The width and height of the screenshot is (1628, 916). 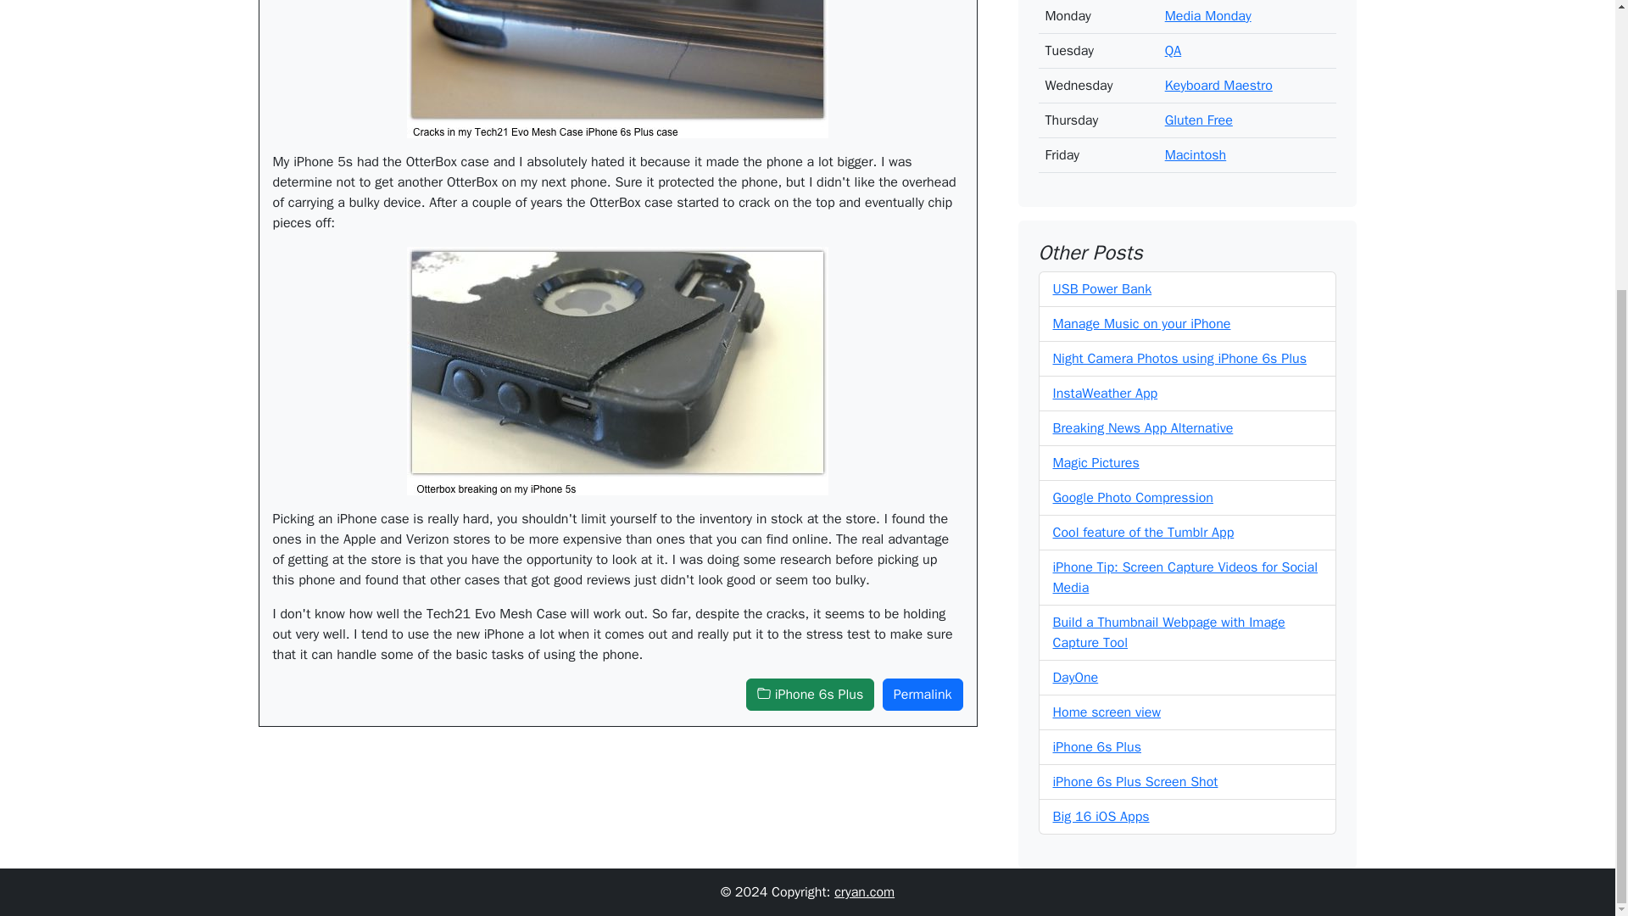 I want to click on Keyboard Maestro, so click(x=1219, y=71).